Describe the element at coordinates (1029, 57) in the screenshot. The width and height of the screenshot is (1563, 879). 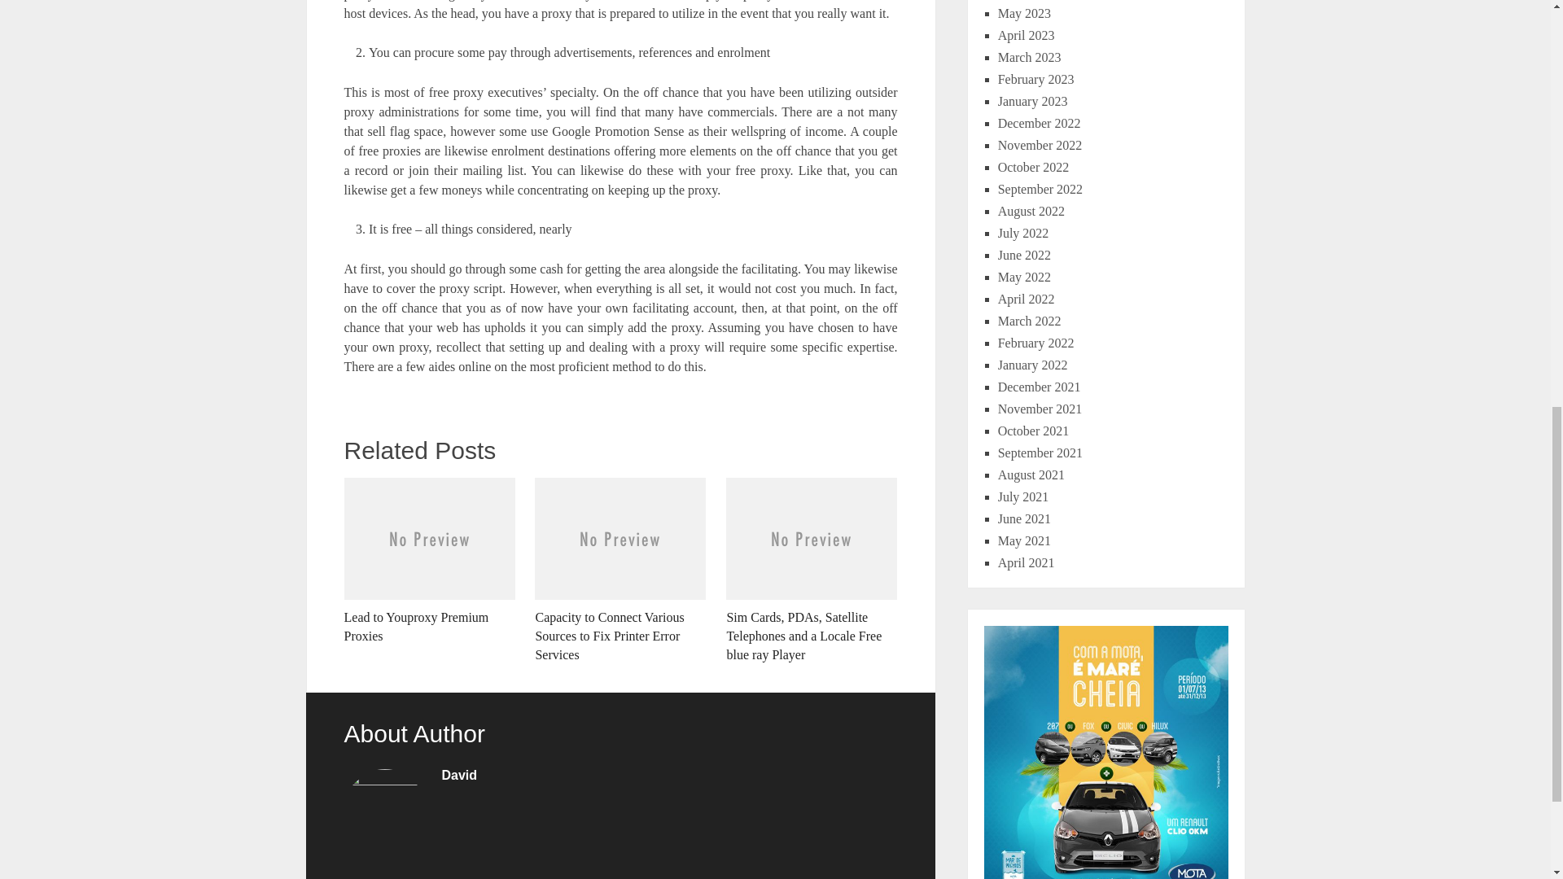
I see `March 2023` at that location.